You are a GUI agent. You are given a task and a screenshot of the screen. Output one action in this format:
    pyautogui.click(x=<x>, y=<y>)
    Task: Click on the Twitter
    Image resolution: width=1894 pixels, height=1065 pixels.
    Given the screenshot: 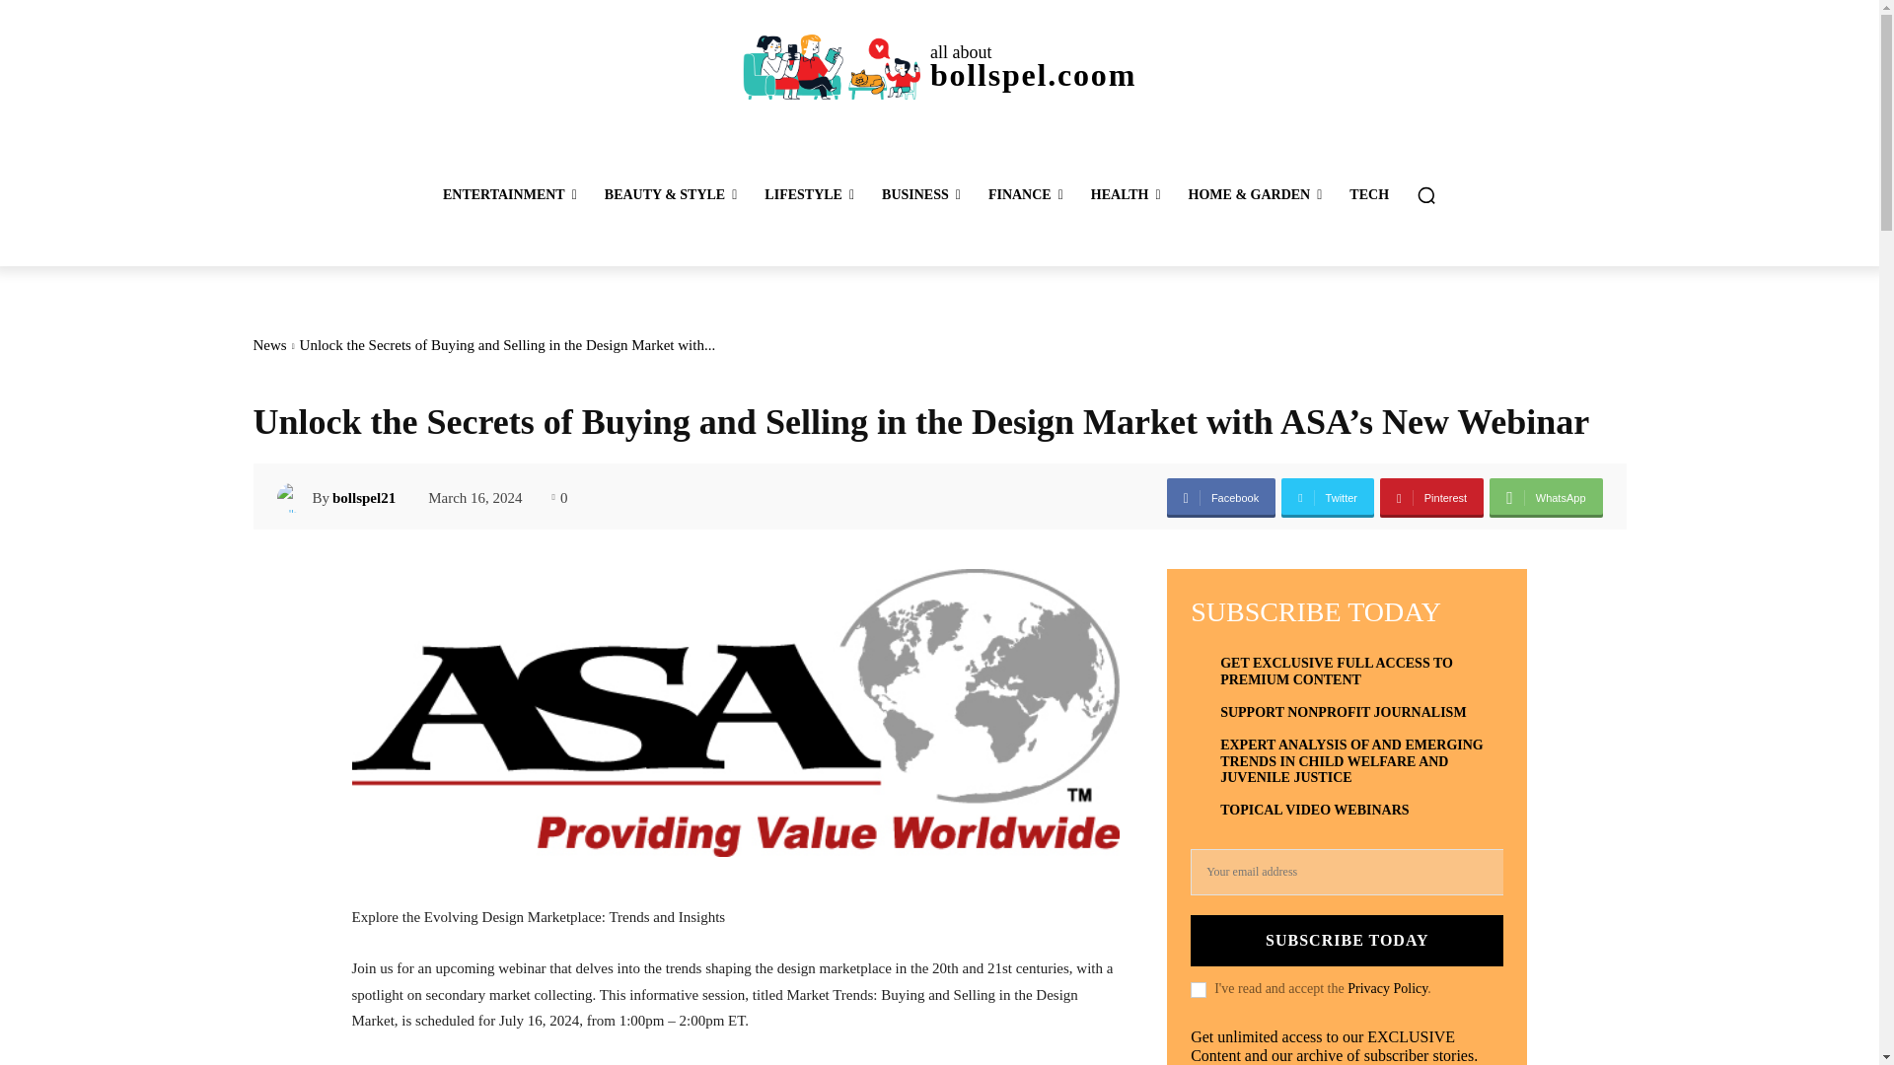 What is the action you would take?
    pyautogui.click(x=1328, y=497)
    